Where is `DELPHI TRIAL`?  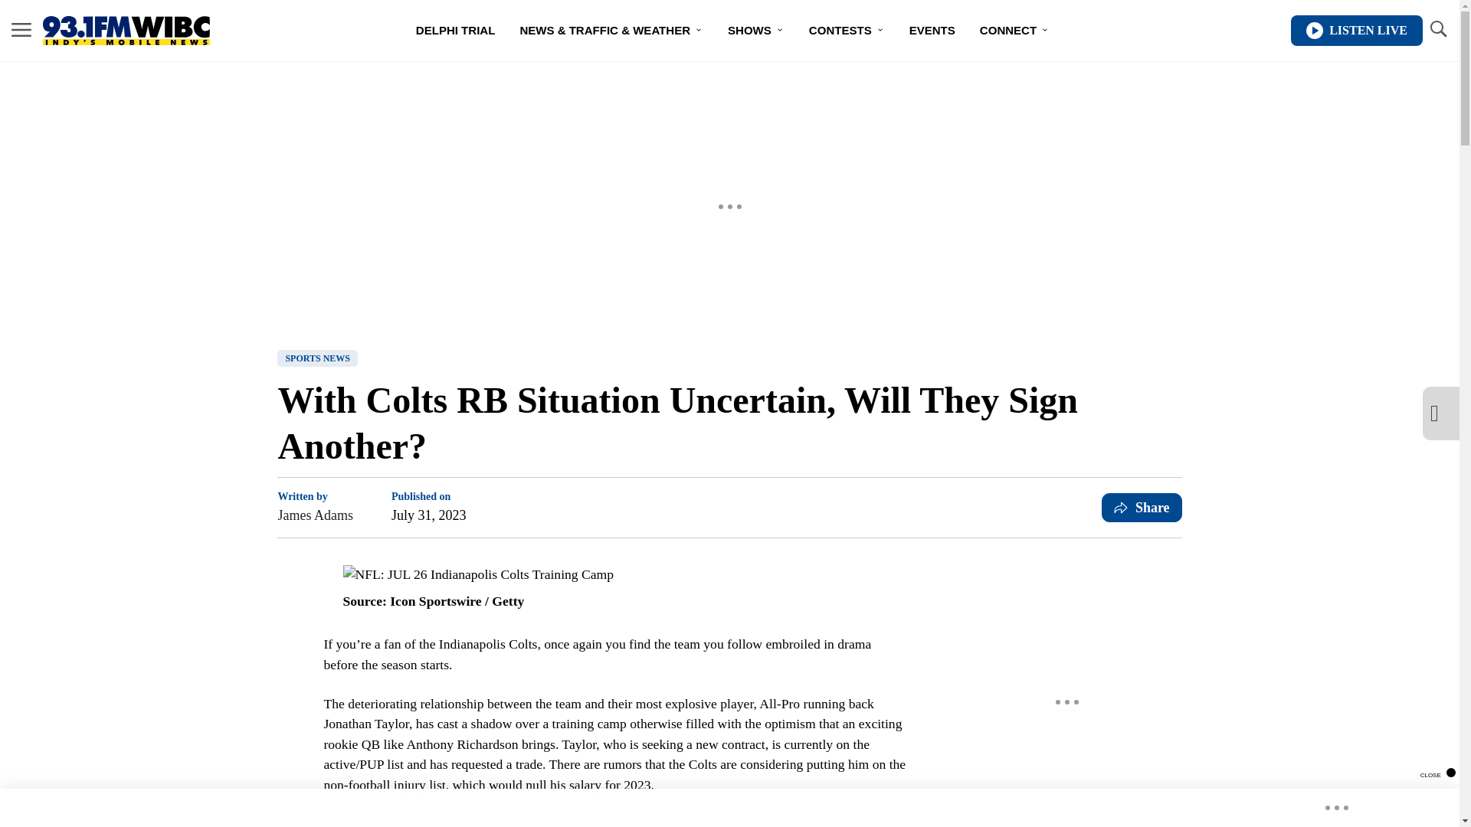
DELPHI TRIAL is located at coordinates (455, 31).